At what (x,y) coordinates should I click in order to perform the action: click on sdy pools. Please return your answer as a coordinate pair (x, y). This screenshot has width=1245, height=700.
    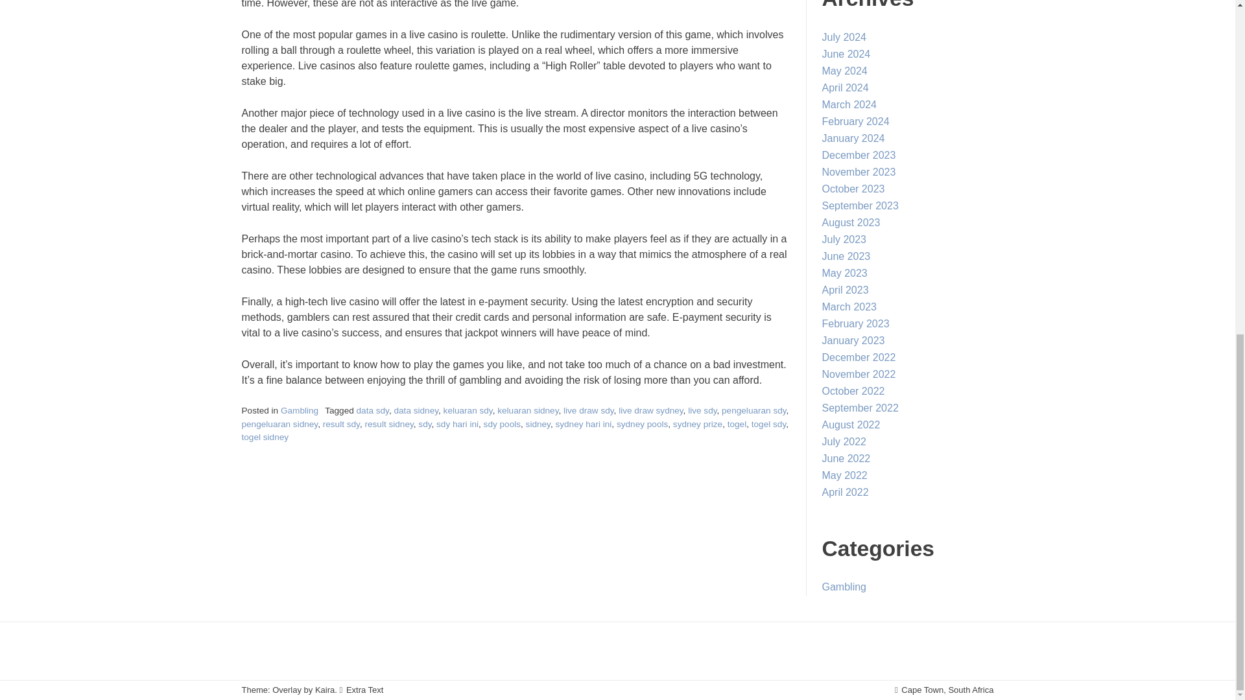
    Looking at the image, I should click on (502, 424).